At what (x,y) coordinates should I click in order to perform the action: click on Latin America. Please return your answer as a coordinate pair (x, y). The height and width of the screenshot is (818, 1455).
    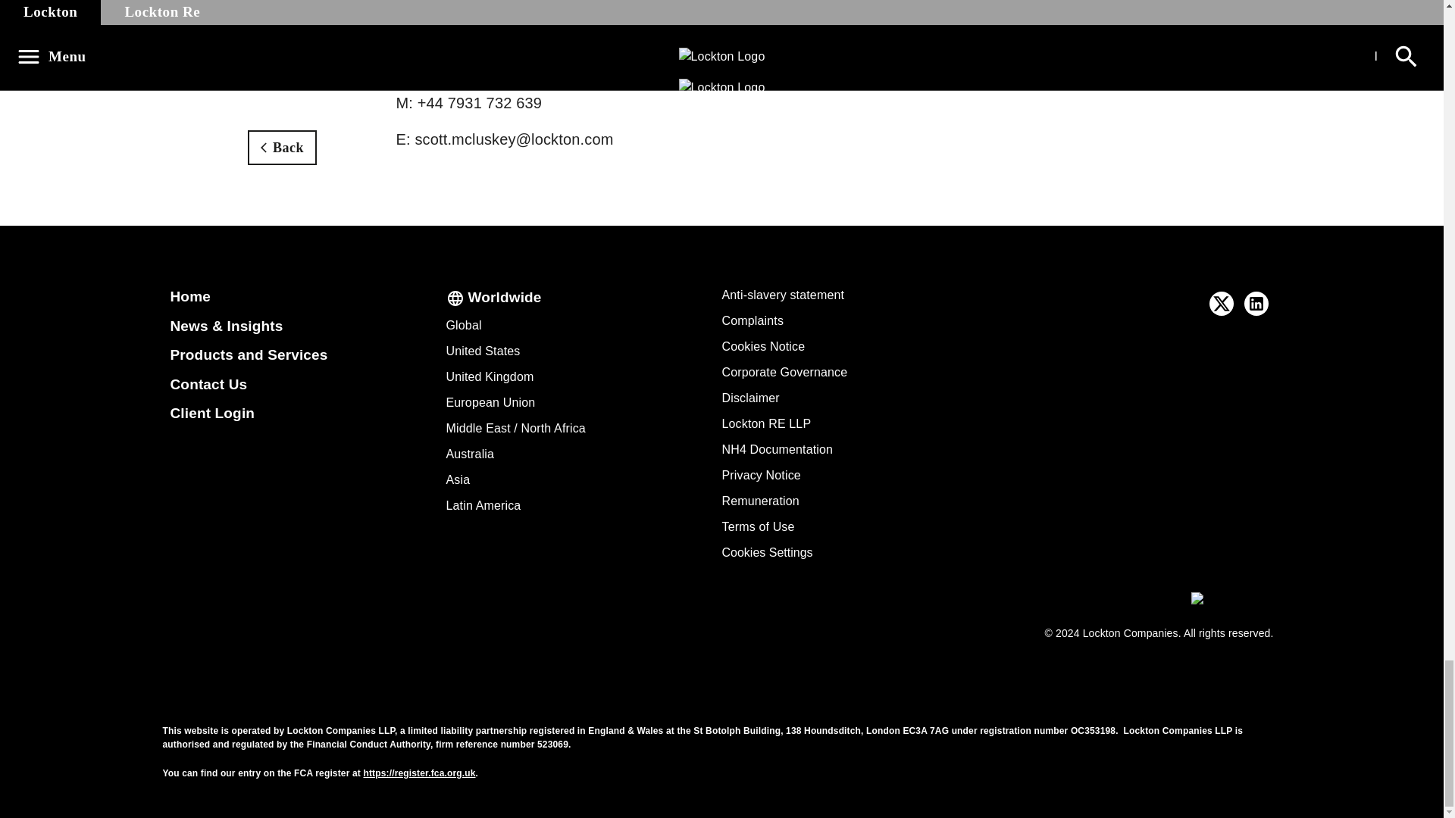
    Looking at the image, I should click on (483, 505).